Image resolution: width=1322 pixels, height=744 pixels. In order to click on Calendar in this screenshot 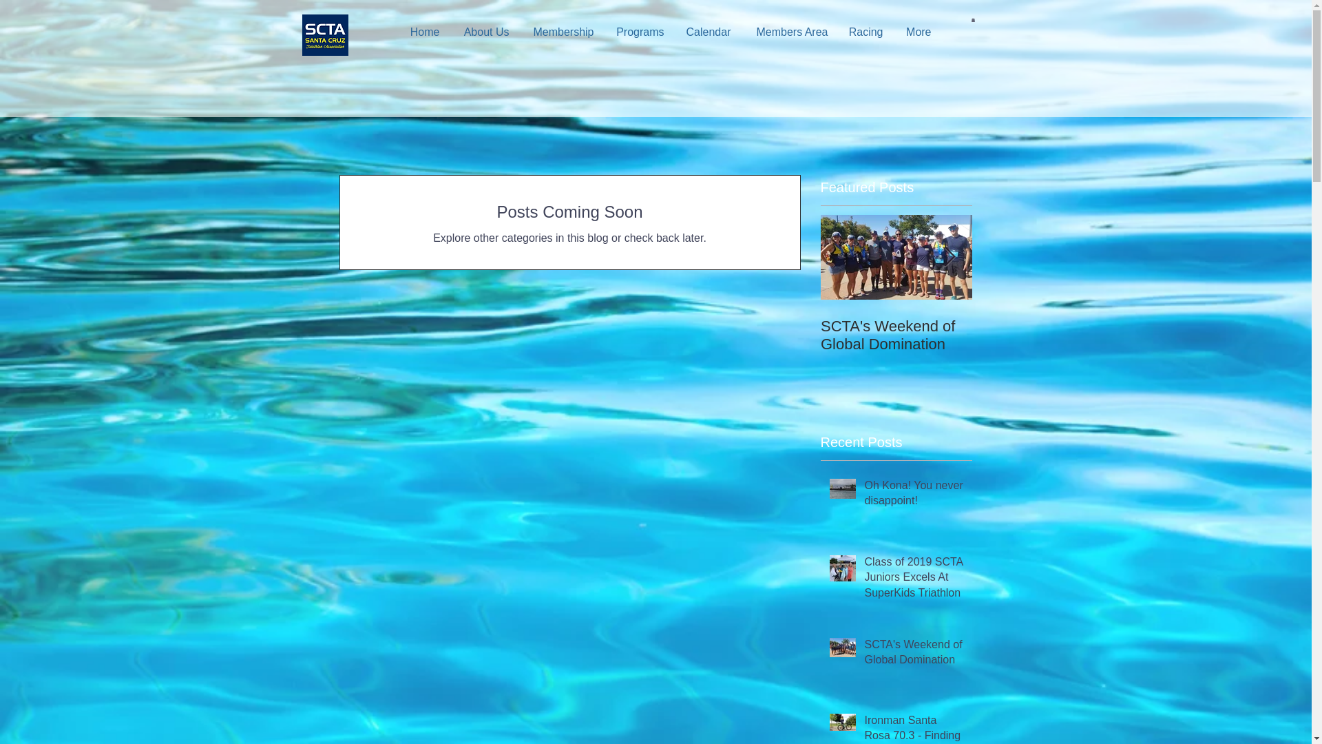, I will do `click(708, 32)`.